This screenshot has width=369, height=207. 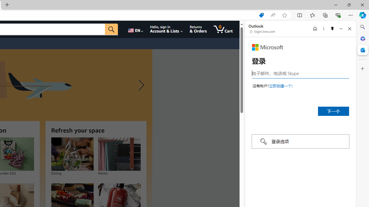 I want to click on 0 items in cart, so click(x=223, y=29).